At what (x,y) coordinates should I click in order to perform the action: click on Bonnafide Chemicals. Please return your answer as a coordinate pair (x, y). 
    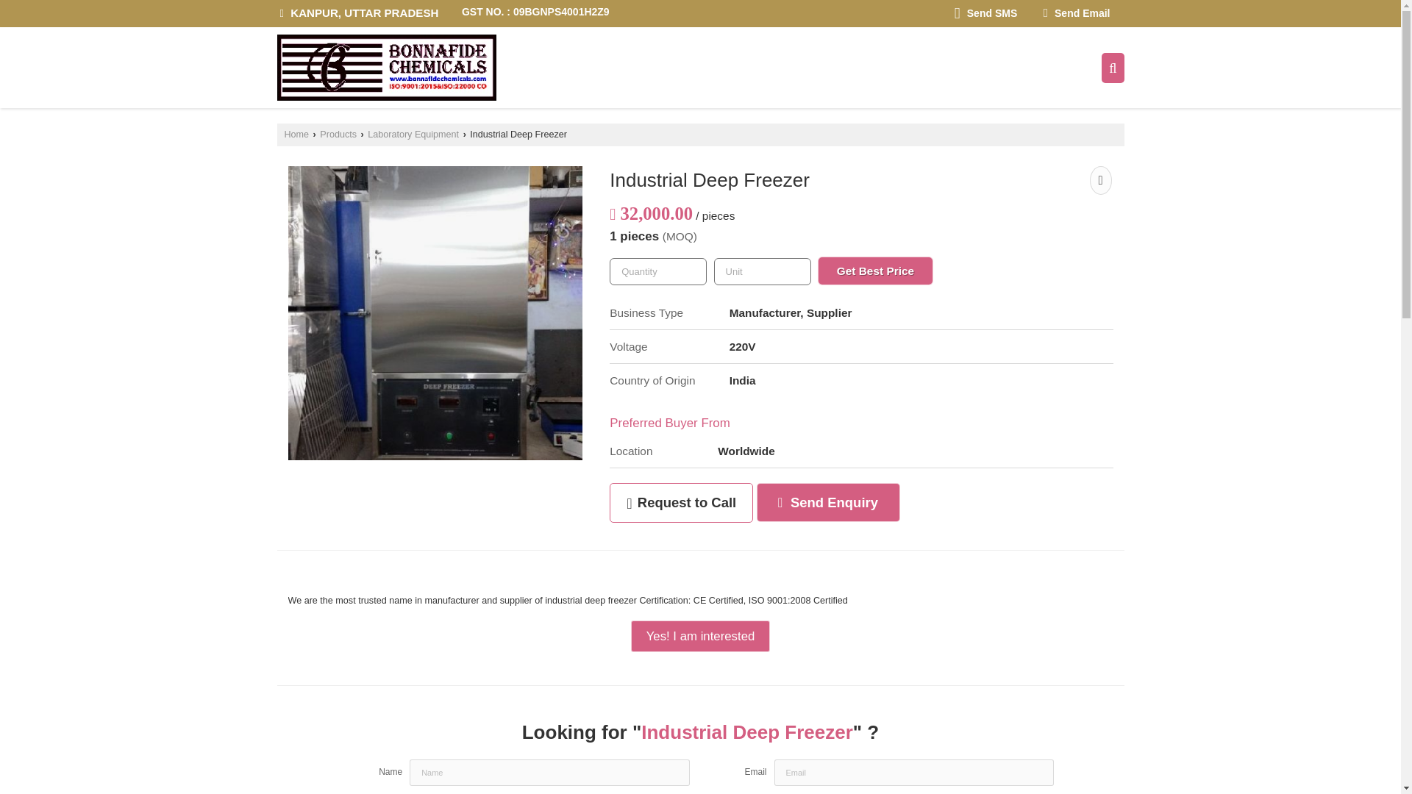
    Looking at the image, I should click on (385, 68).